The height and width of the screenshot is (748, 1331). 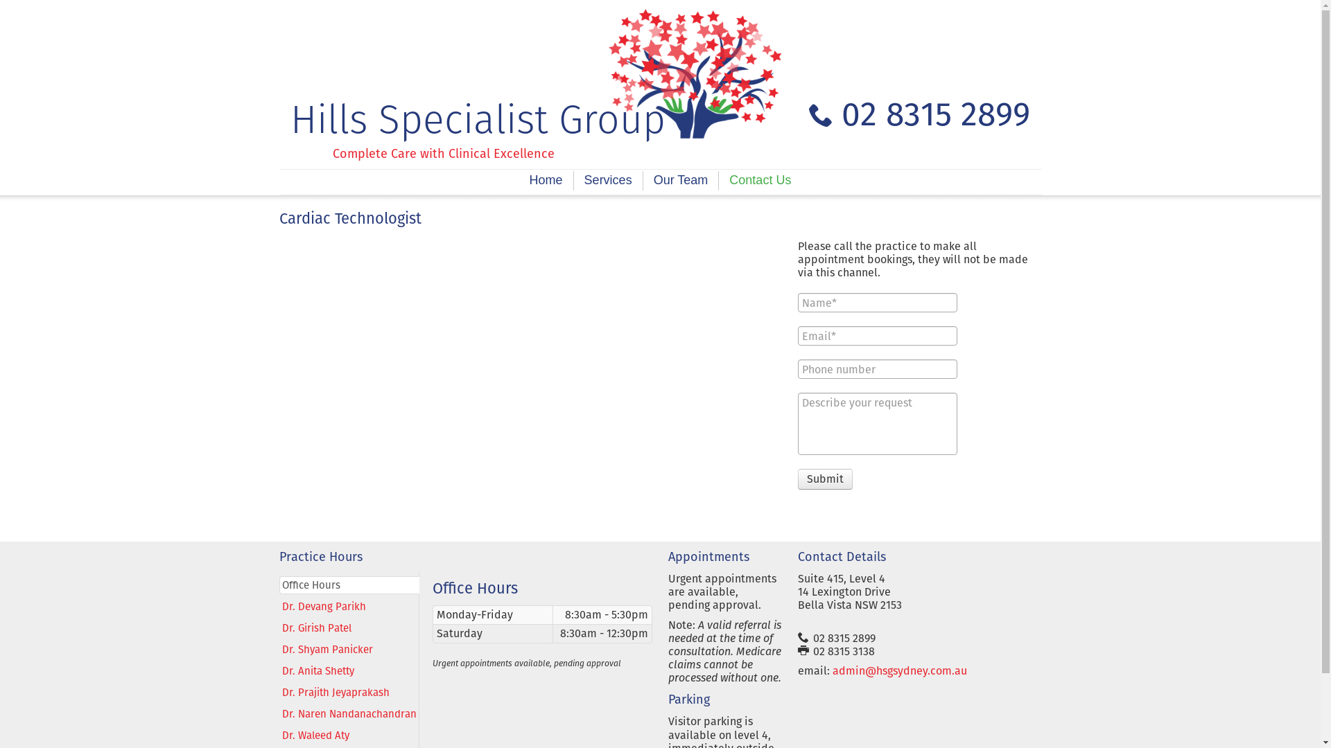 I want to click on Dr. Anita Shetty, so click(x=349, y=671).